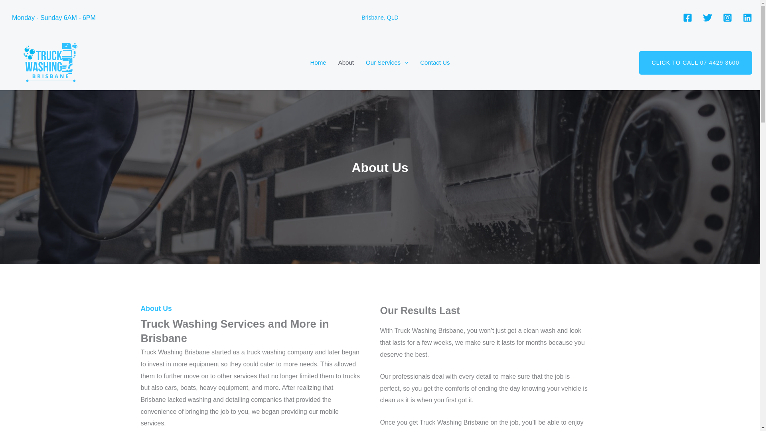 This screenshot has height=431, width=766. What do you see at coordinates (387, 63) in the screenshot?
I see `Our Services` at bounding box center [387, 63].